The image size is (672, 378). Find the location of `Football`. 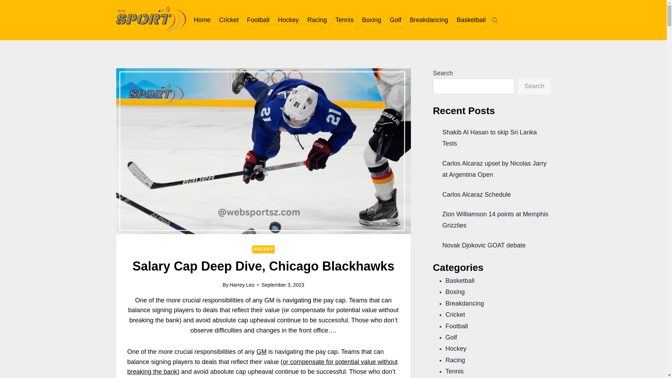

Football is located at coordinates (258, 20).